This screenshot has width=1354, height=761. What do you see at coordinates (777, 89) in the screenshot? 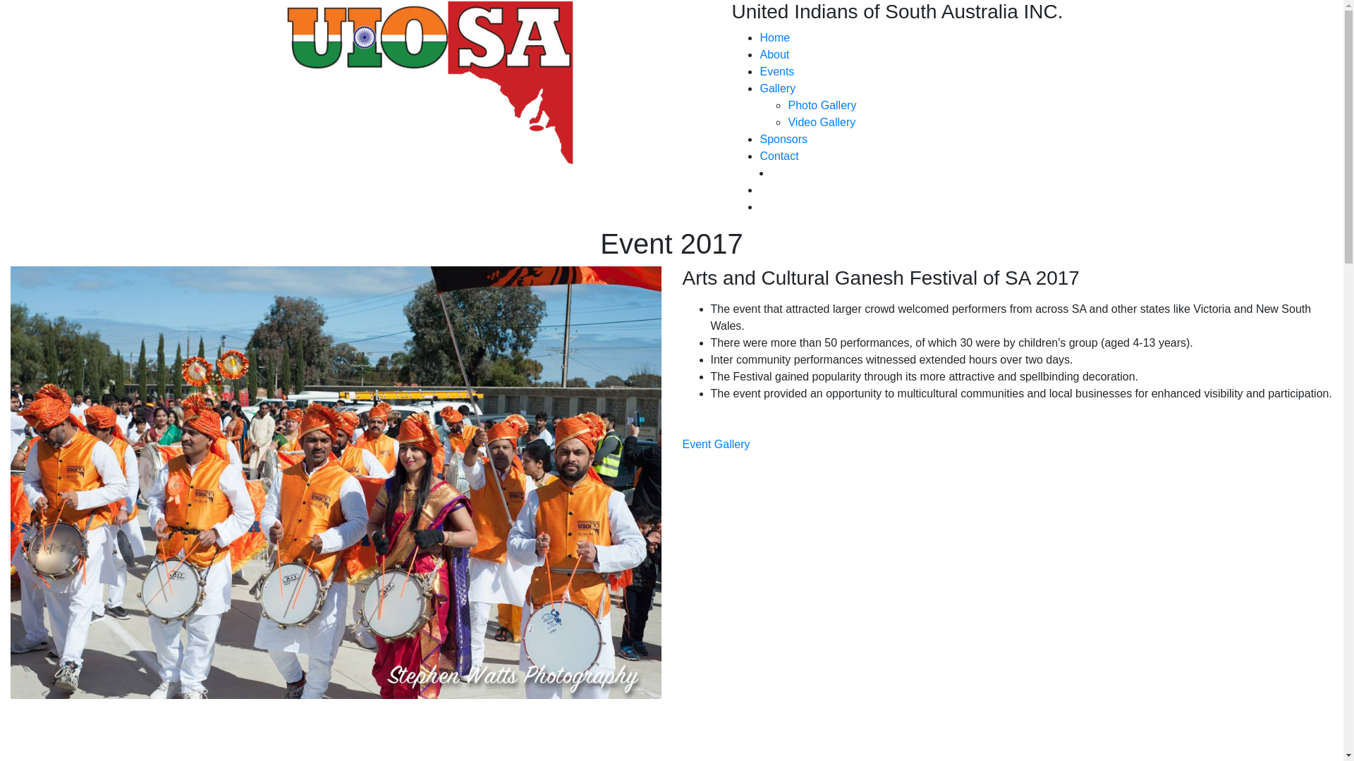
I see `Gallery` at bounding box center [777, 89].